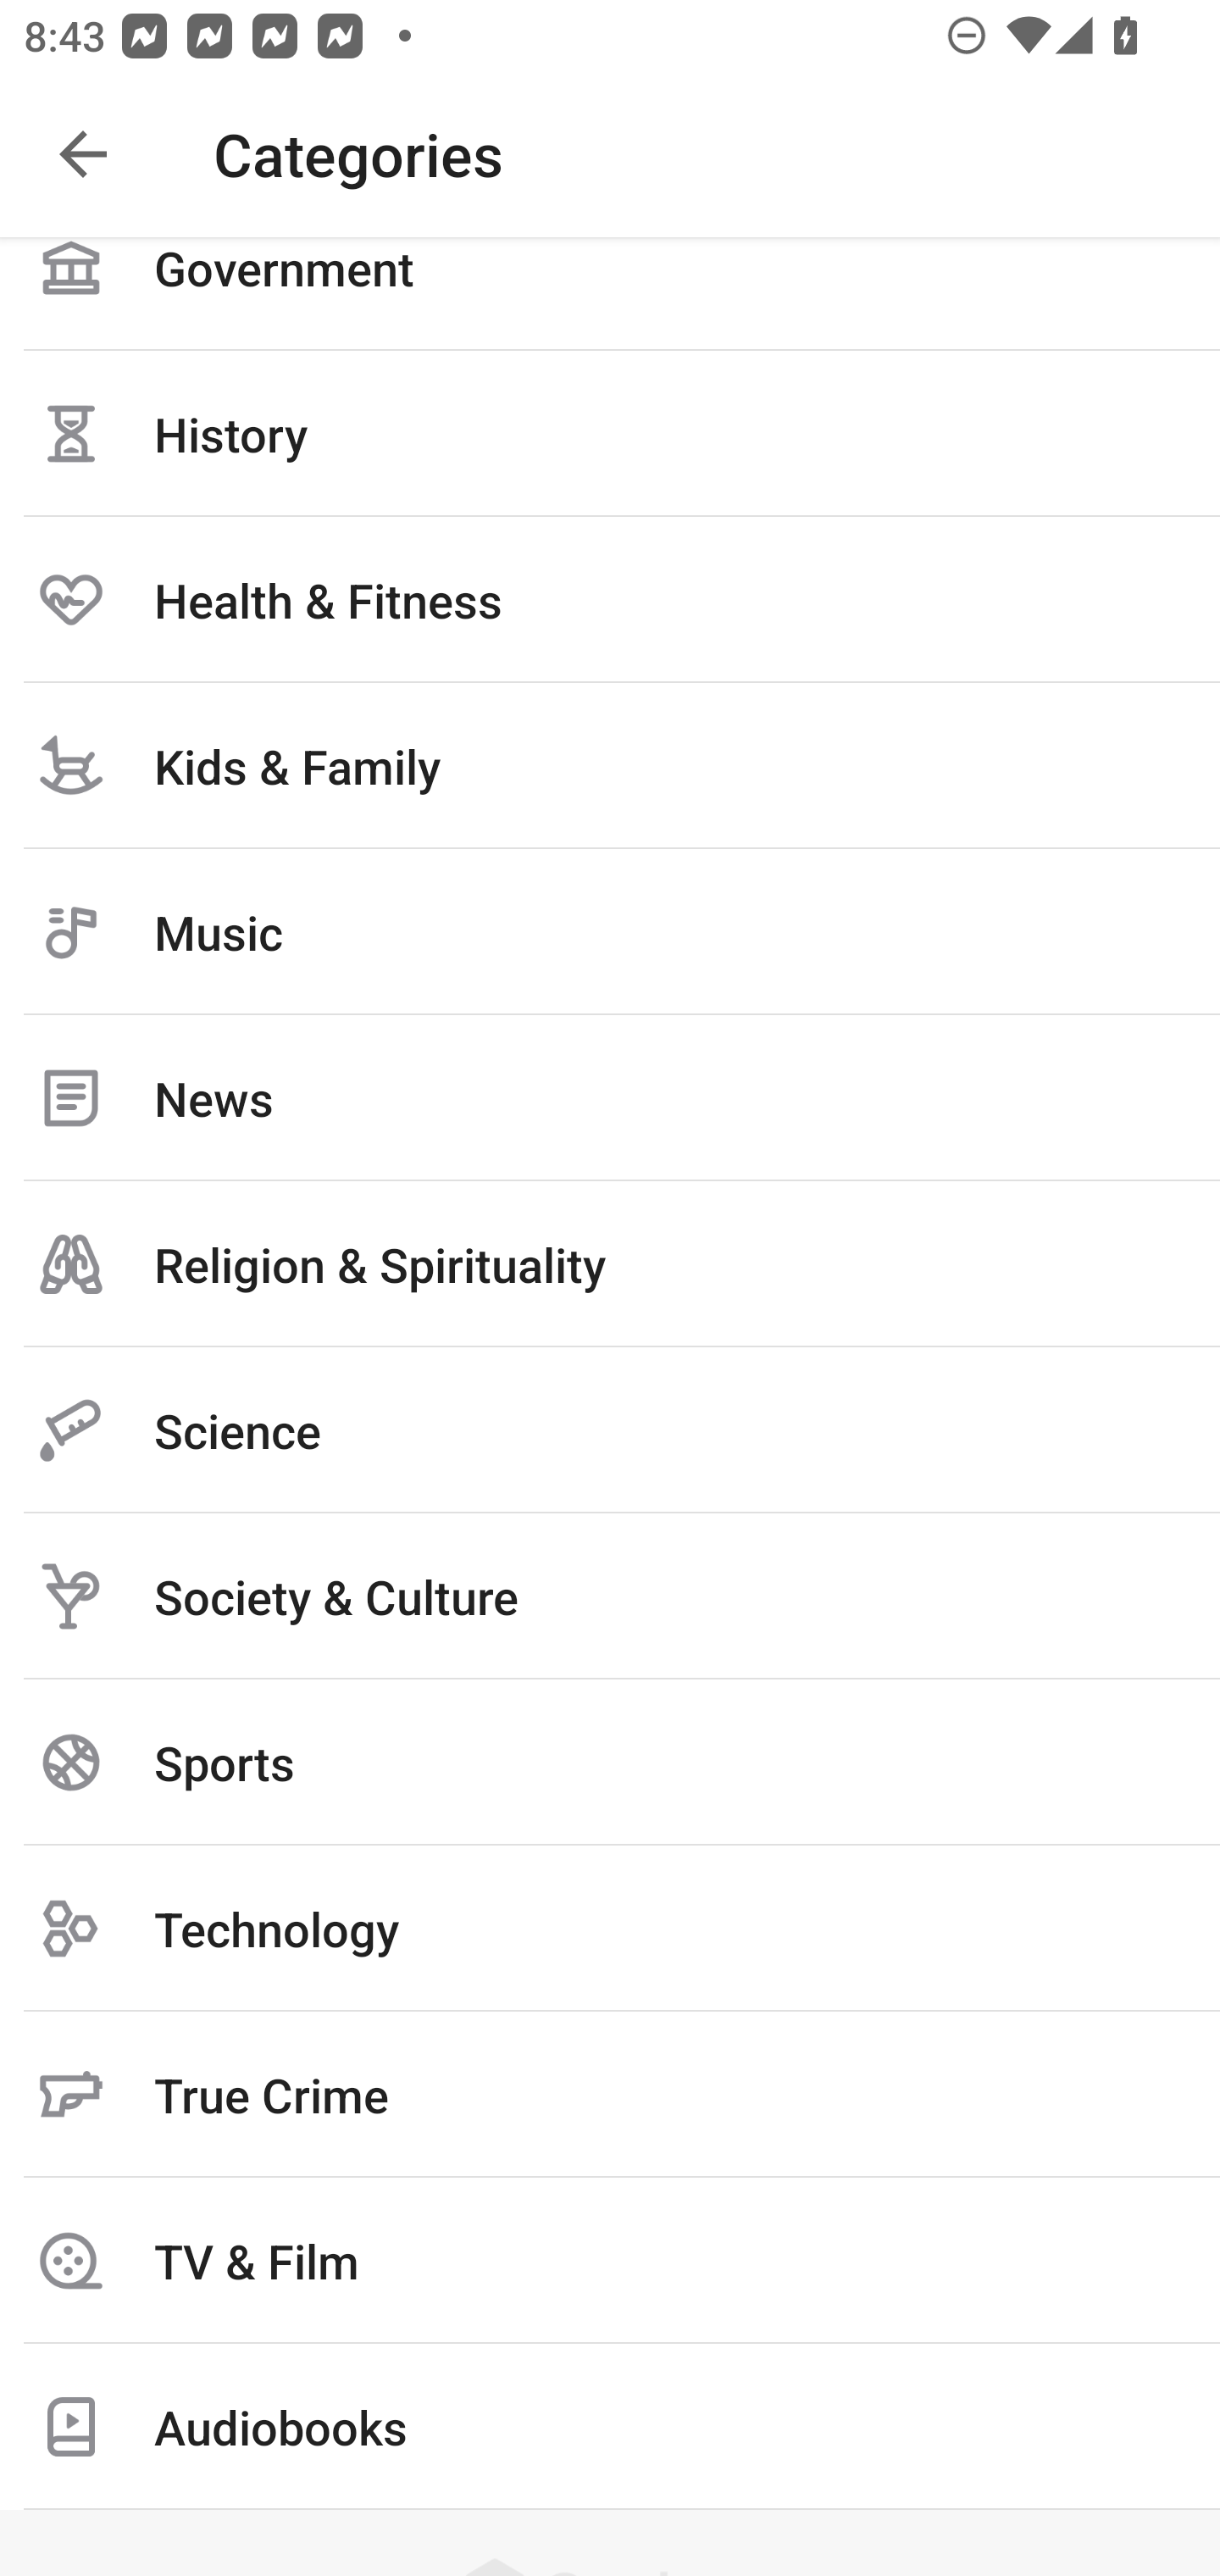  I want to click on Navigate up, so click(83, 154).